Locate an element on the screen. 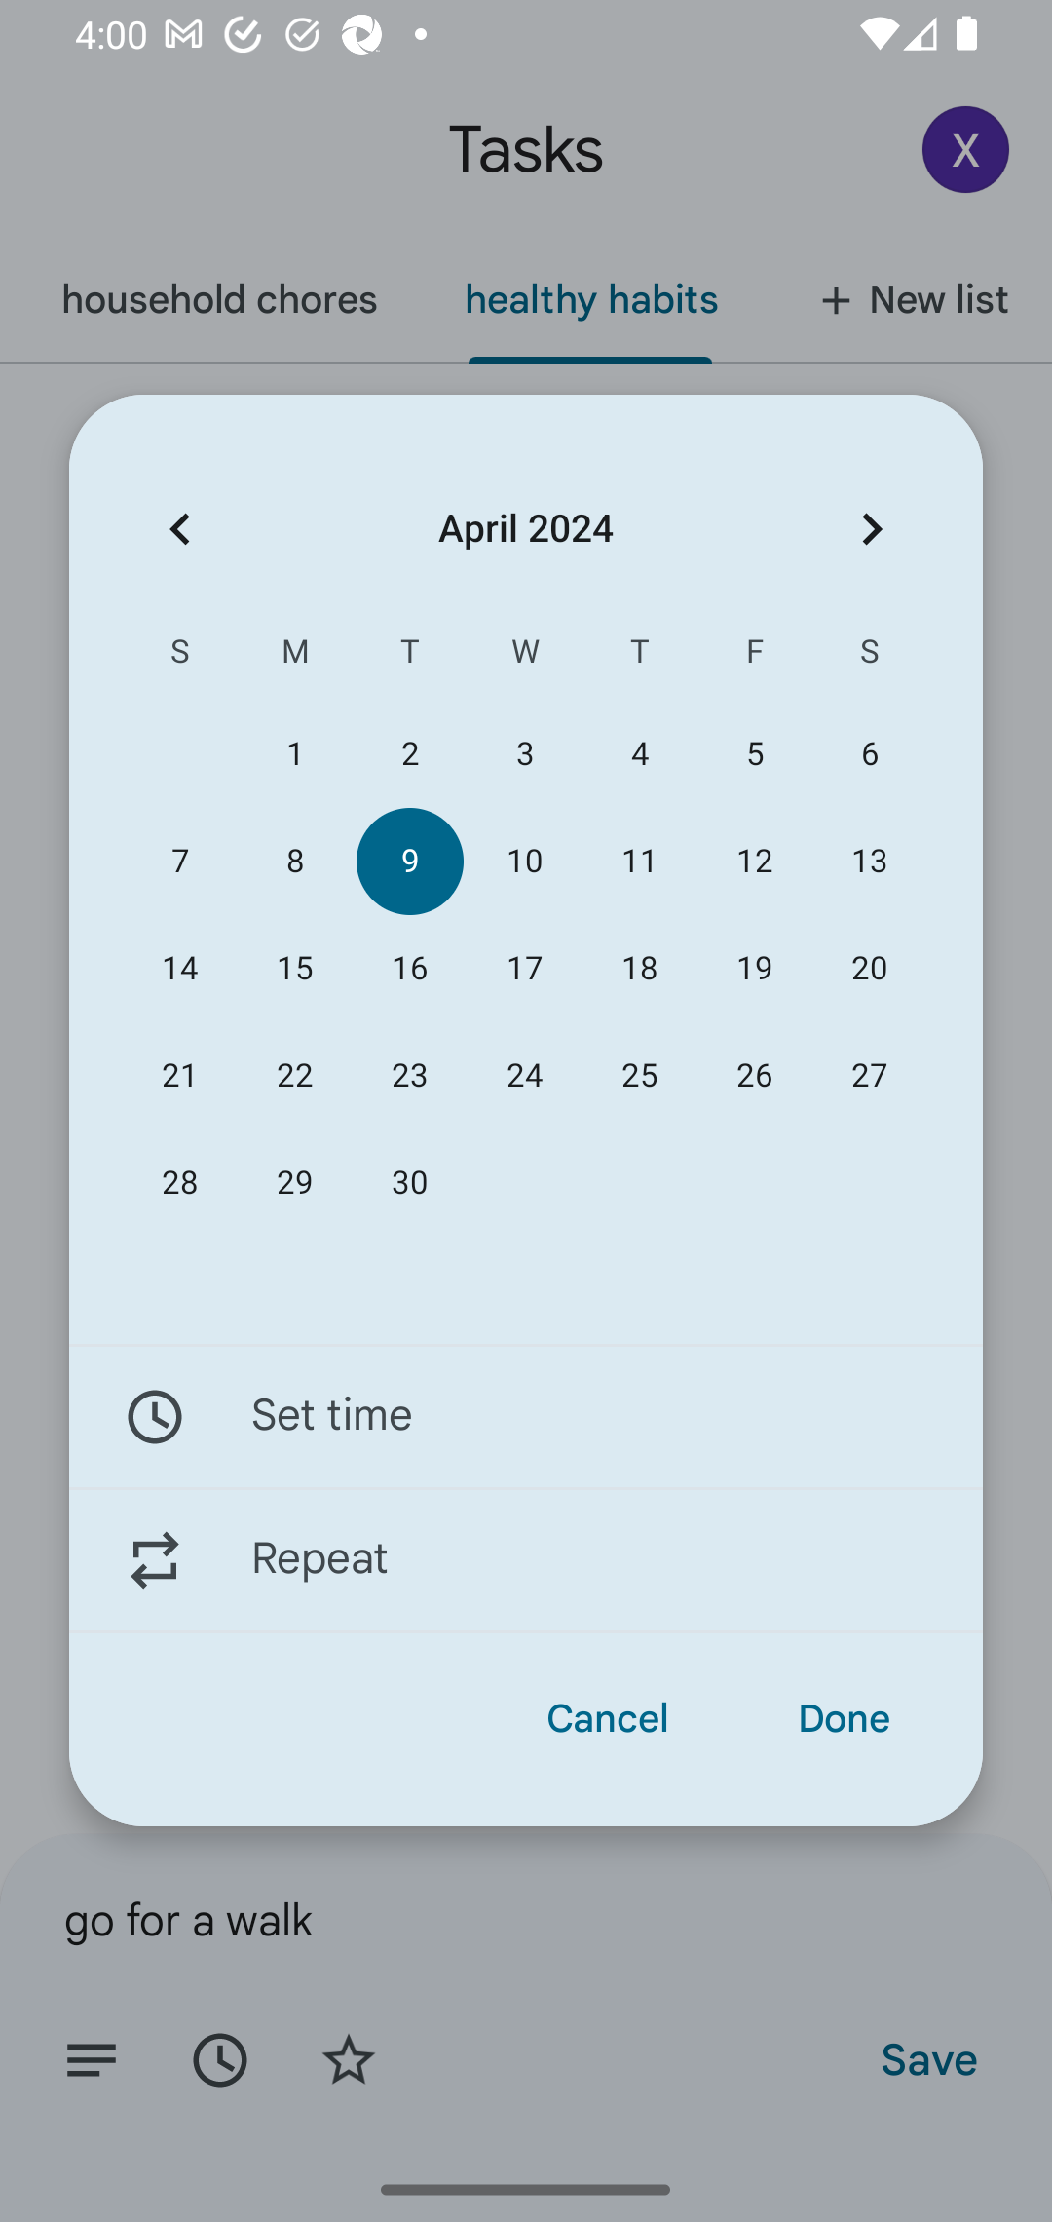 This screenshot has width=1052, height=2222. 16 16 April 2024 is located at coordinates (409, 969).